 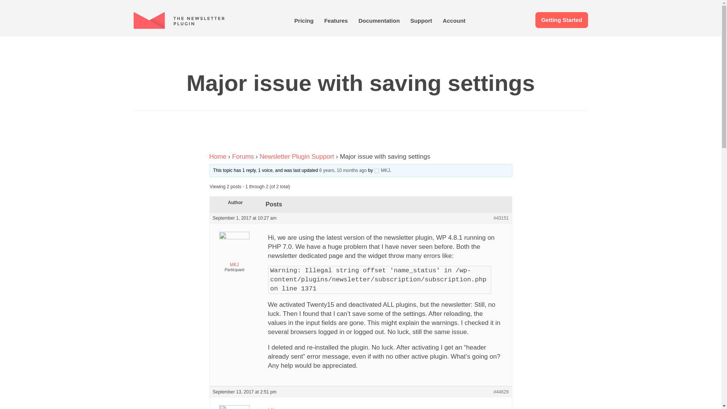 I want to click on Support, so click(x=421, y=20).